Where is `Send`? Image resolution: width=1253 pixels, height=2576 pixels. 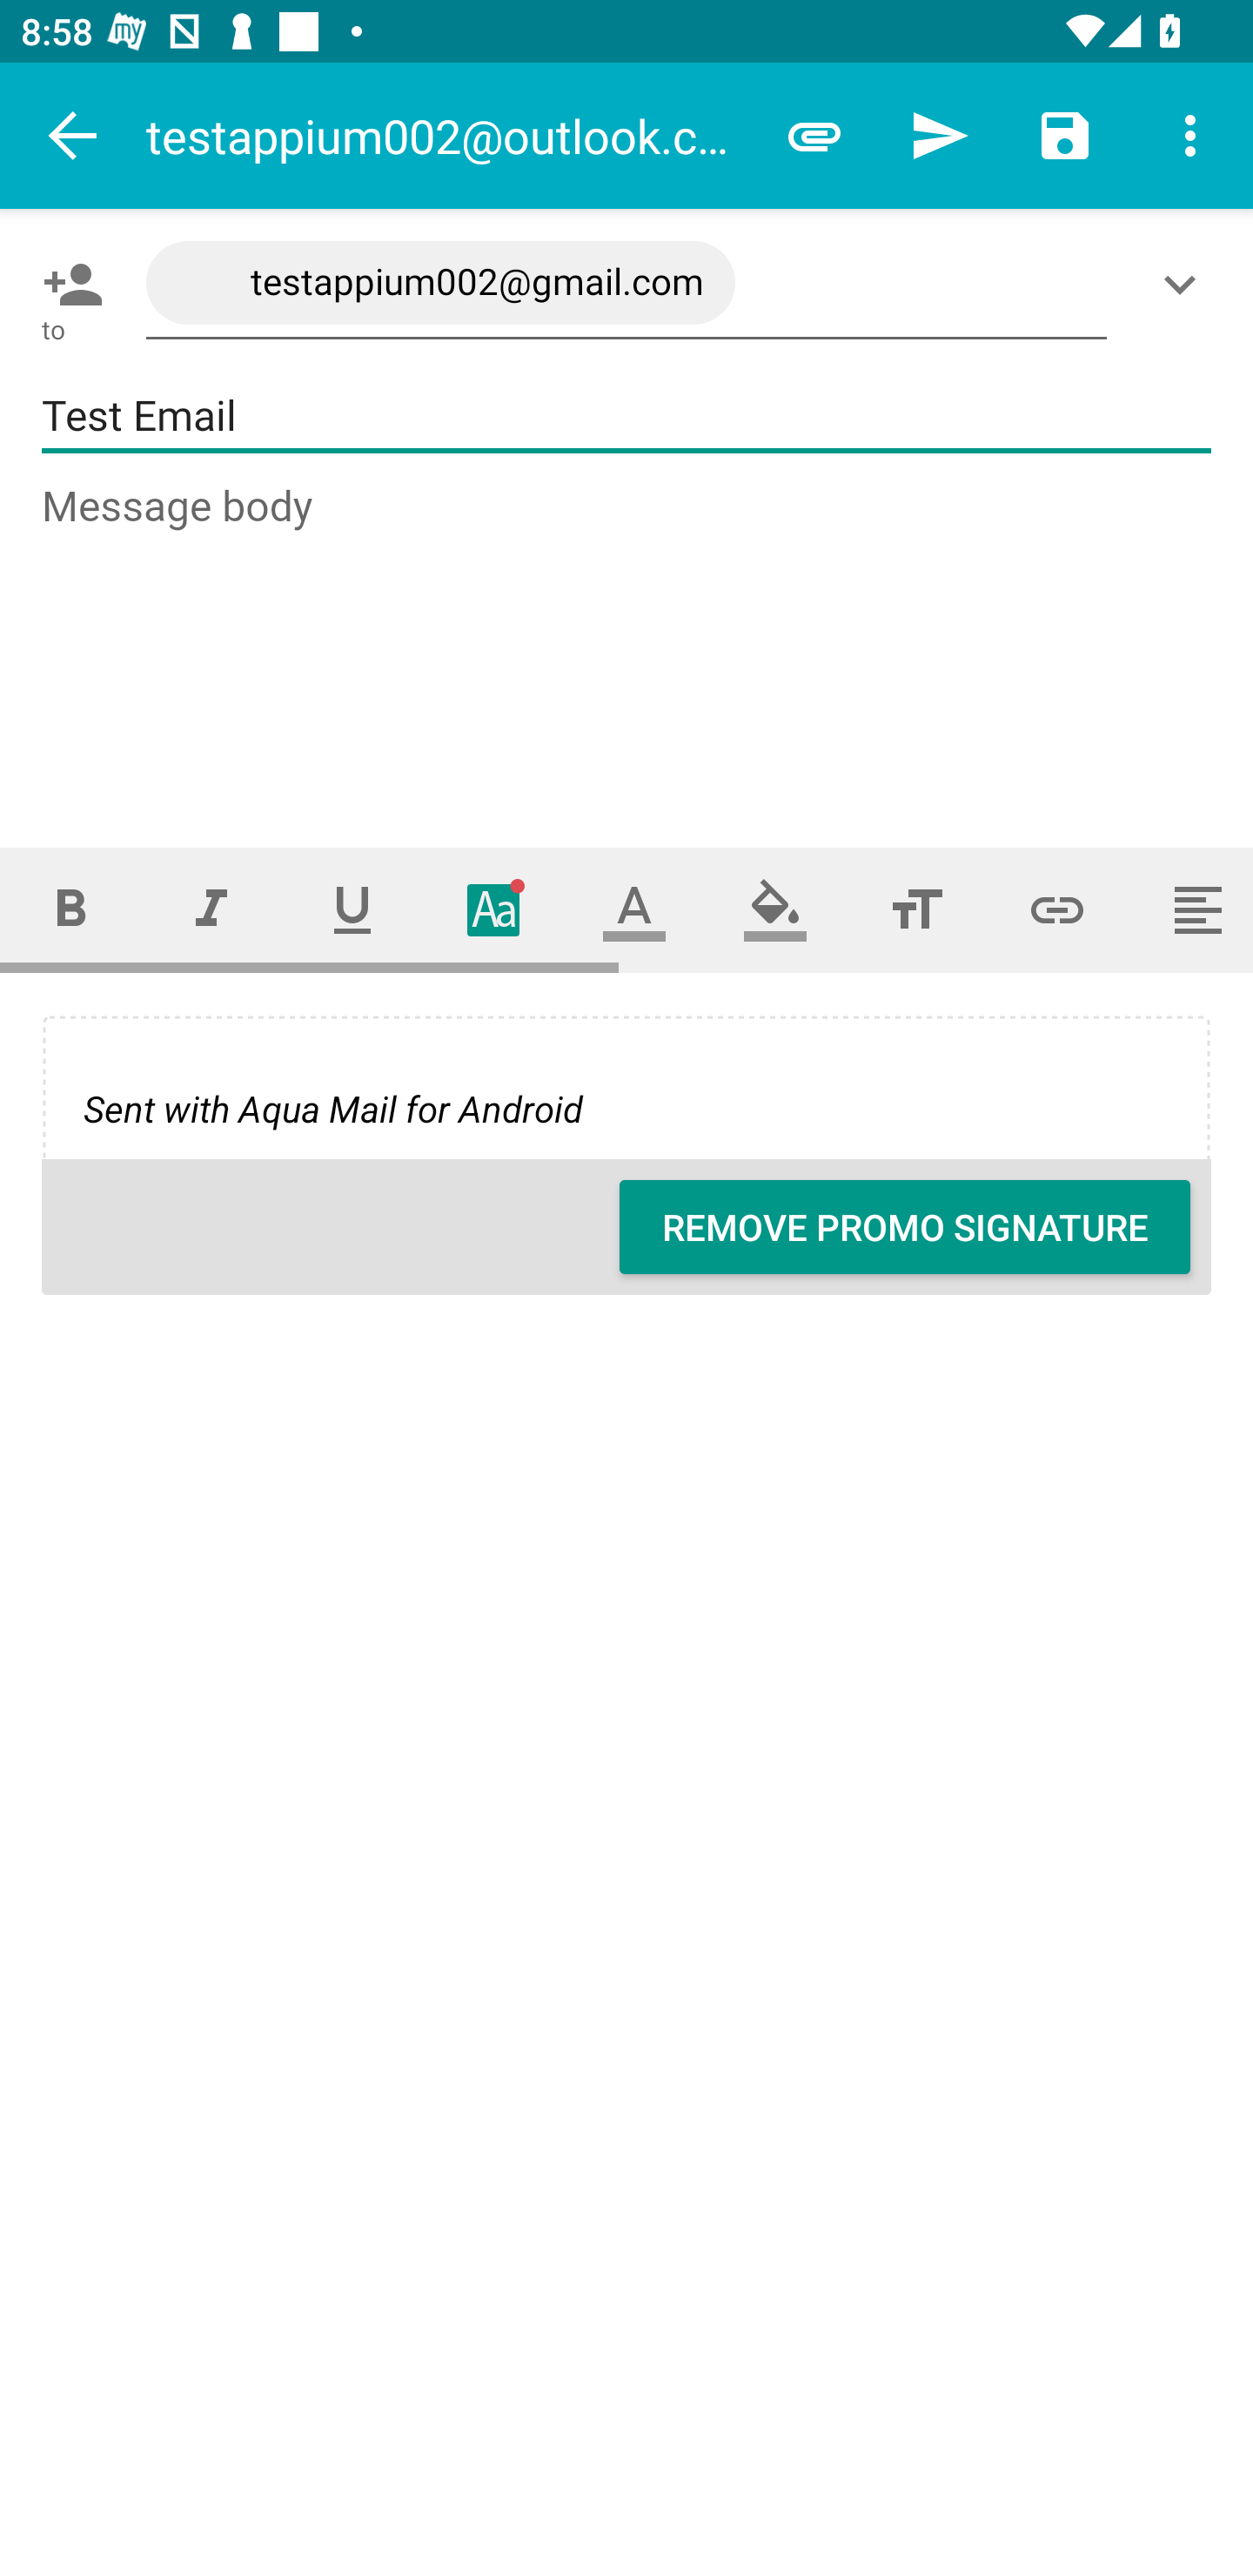 Send is located at coordinates (940, 135).